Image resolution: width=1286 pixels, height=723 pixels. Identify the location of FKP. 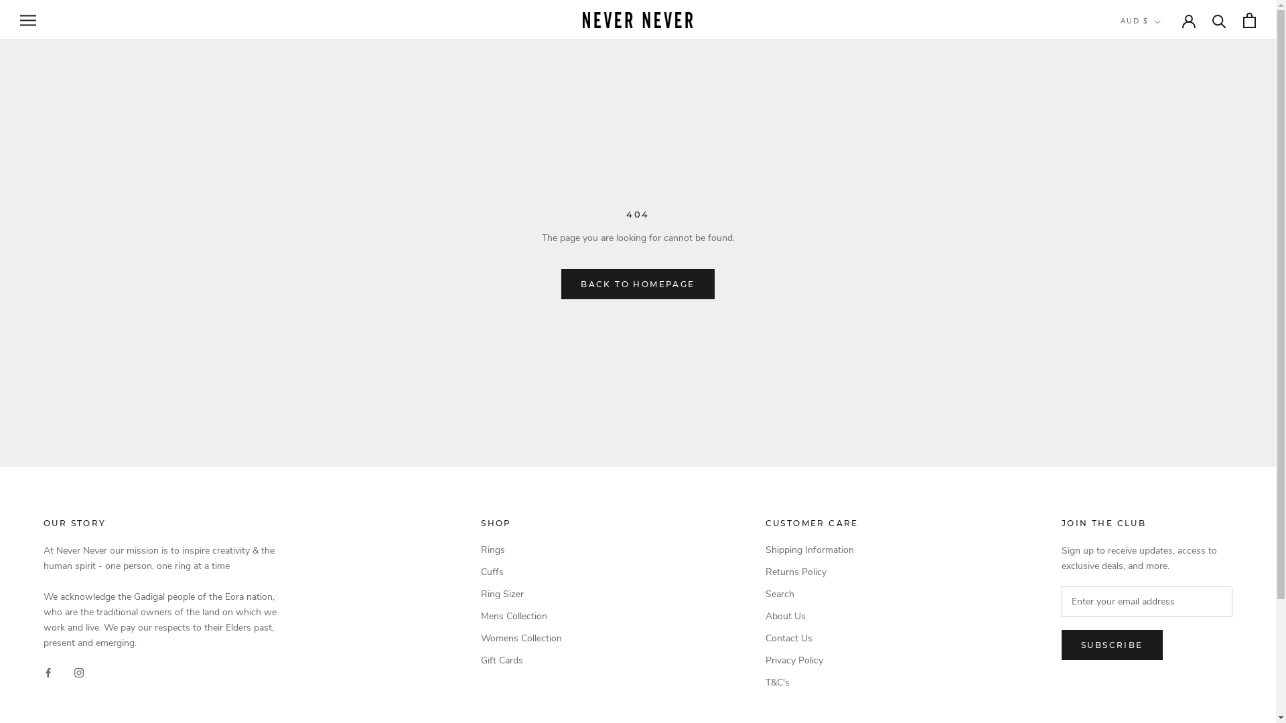
(1164, 635).